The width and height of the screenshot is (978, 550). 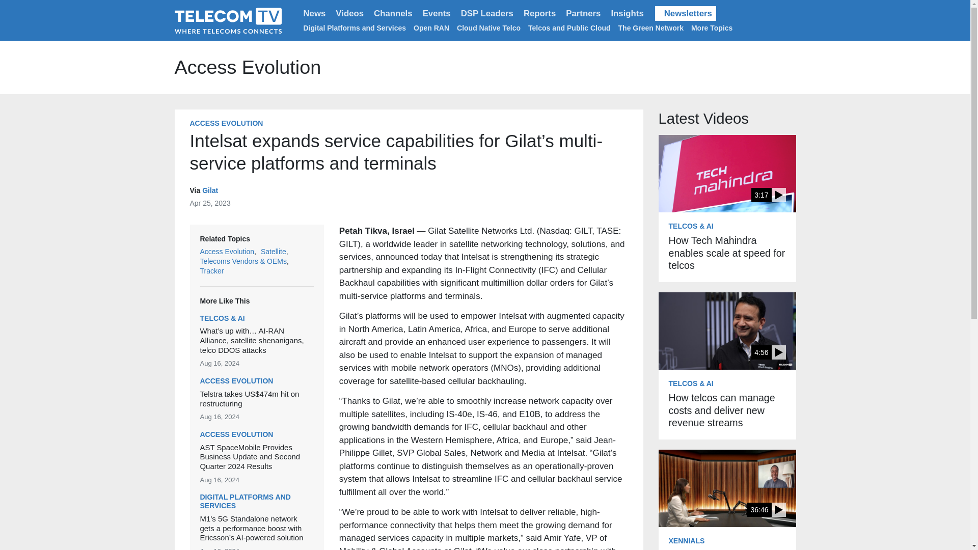 I want to click on Telcos and Public Cloud, so click(x=569, y=28).